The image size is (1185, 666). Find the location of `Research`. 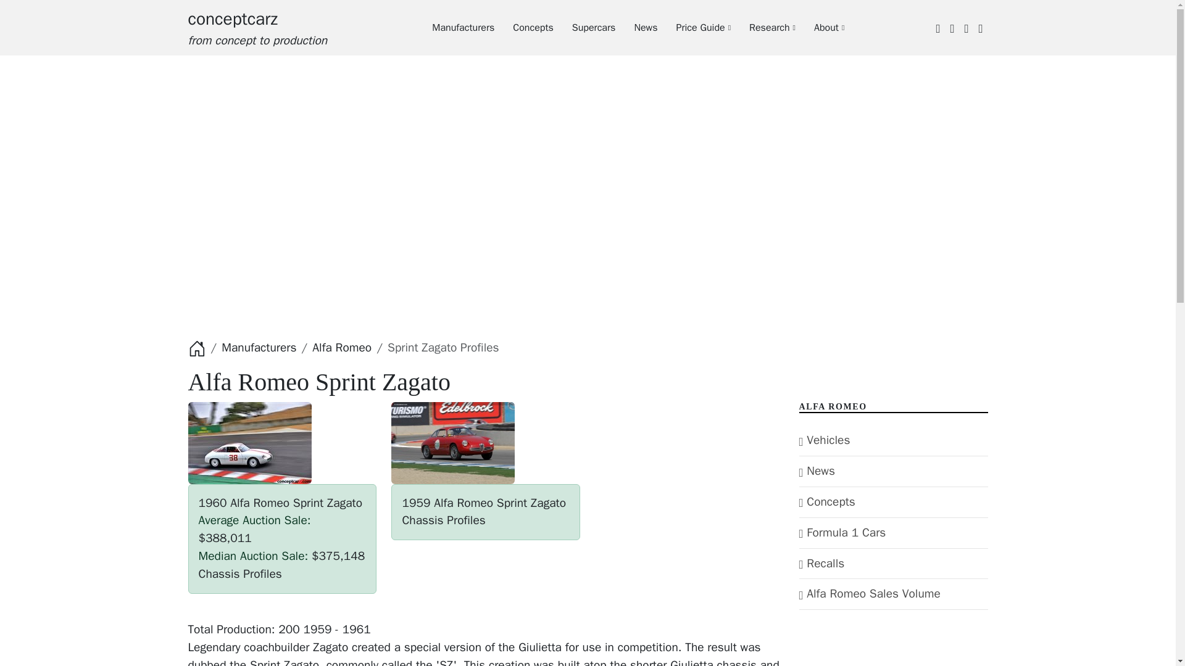

Research is located at coordinates (763, 27).